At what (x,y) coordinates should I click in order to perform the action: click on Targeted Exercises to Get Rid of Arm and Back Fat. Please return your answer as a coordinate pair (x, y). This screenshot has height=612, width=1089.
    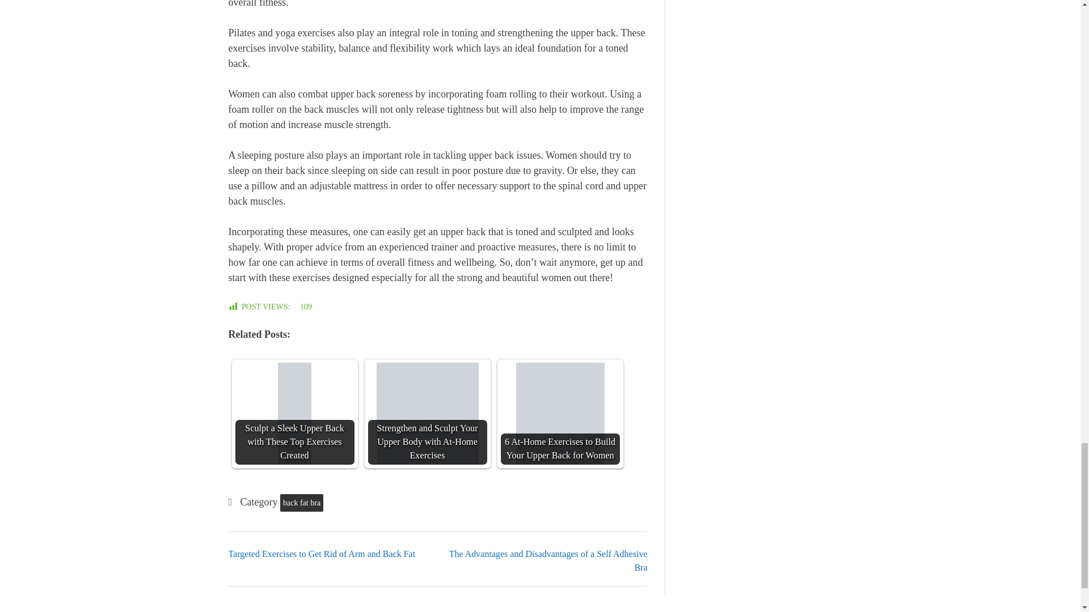
    Looking at the image, I should click on (321, 554).